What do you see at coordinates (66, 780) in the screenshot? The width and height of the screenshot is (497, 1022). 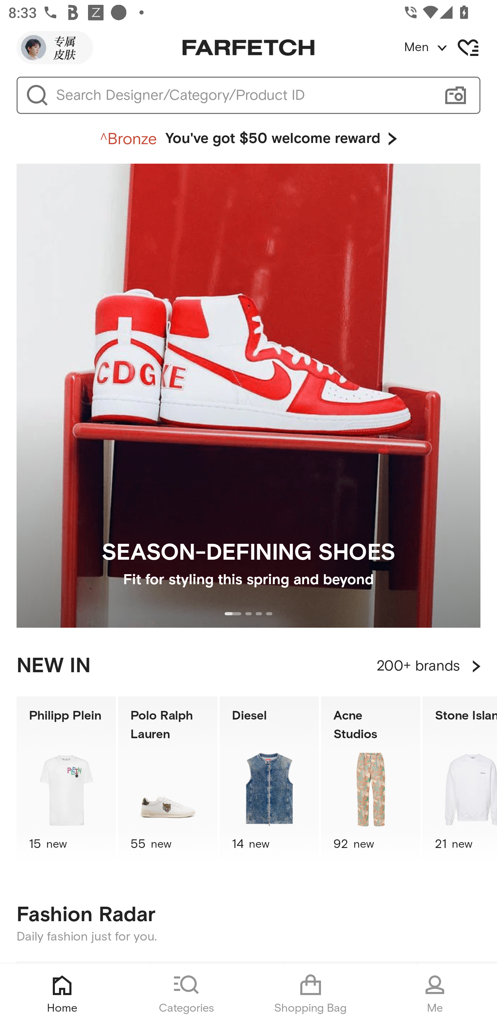 I see `Philipp Plein 15  new` at bounding box center [66, 780].